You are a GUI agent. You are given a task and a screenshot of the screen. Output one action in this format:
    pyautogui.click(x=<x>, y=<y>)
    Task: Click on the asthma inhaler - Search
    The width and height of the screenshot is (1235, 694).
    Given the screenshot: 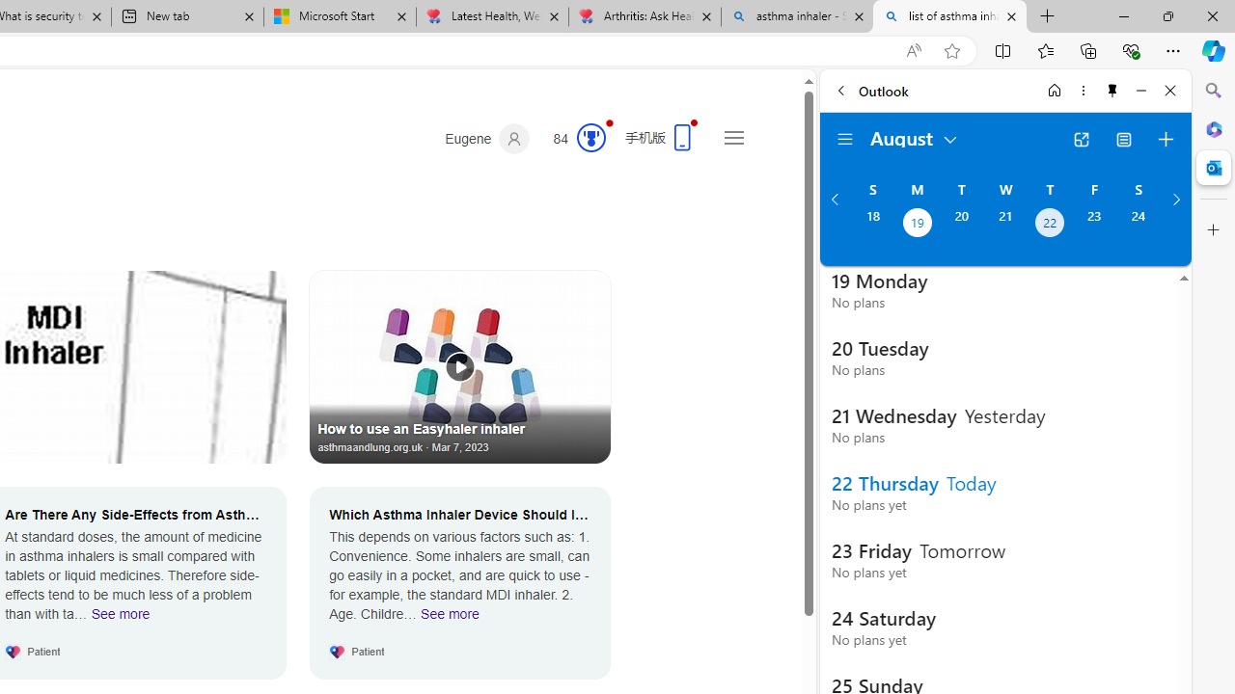 What is the action you would take?
    pyautogui.click(x=797, y=17)
    